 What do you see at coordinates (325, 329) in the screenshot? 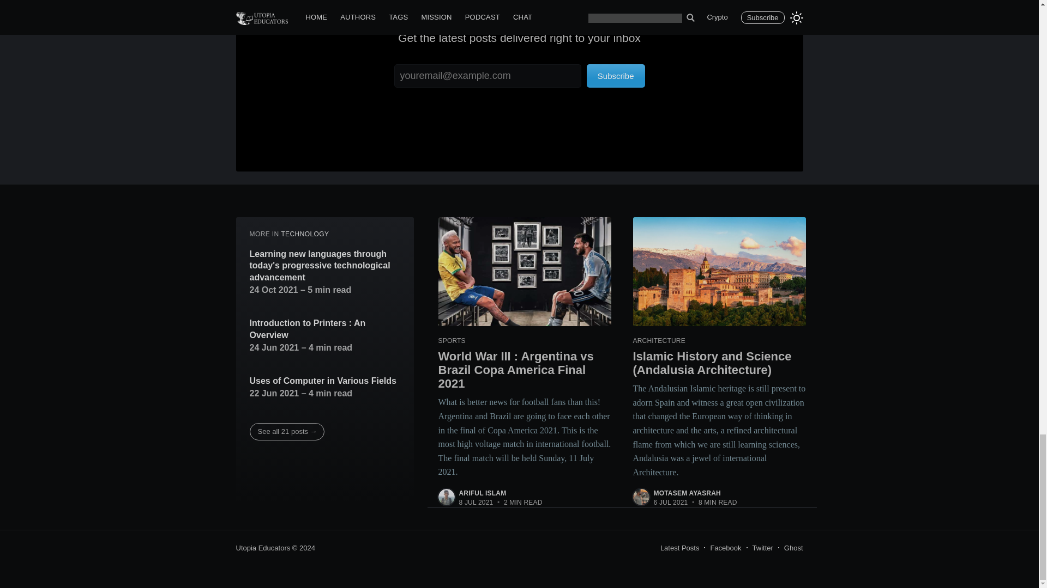
I see `Introduction to Printers : An Overview` at bounding box center [325, 329].